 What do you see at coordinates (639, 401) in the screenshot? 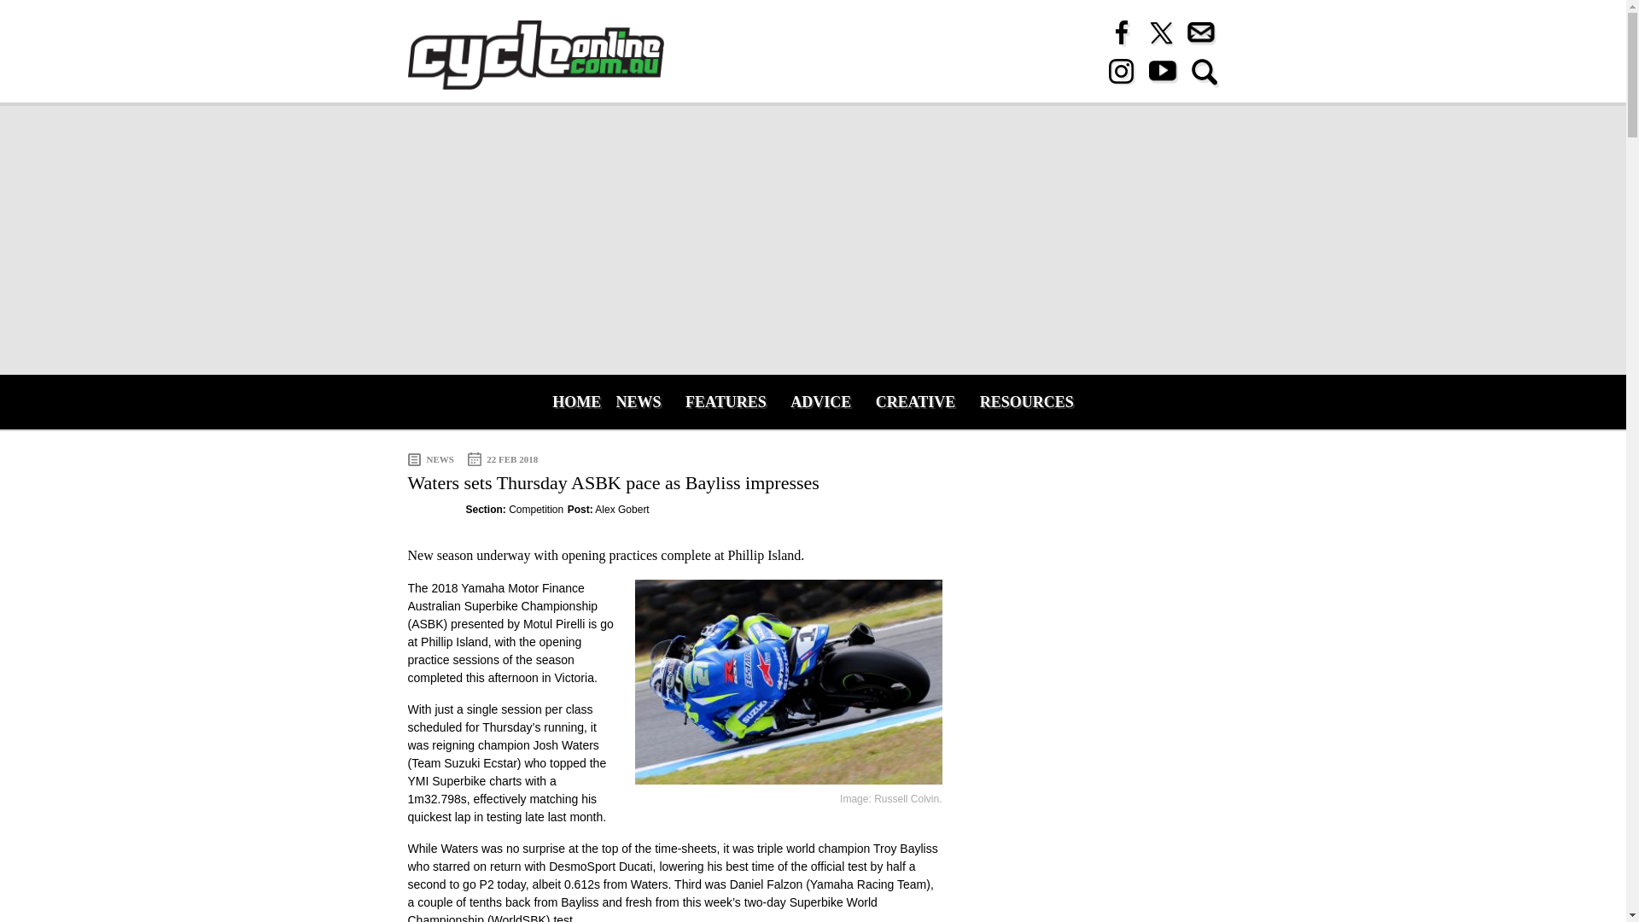
I see `NEWS` at bounding box center [639, 401].